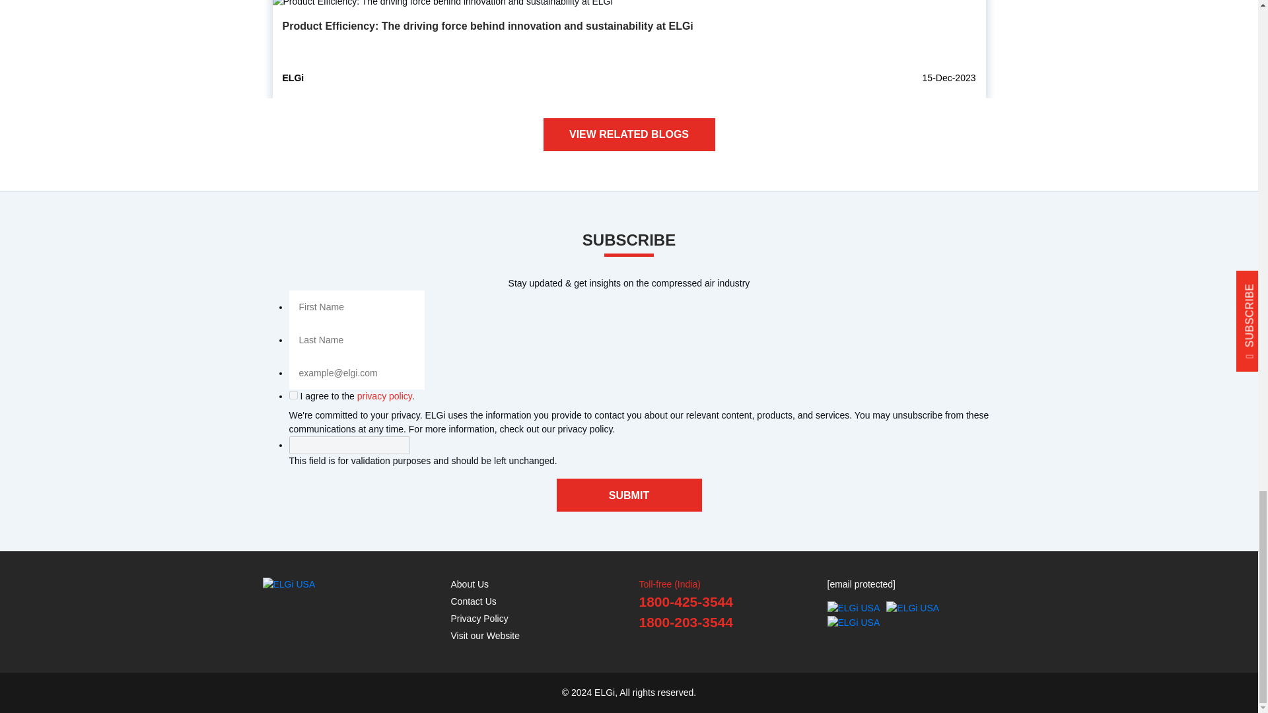 The width and height of the screenshot is (1268, 713). Describe the element at coordinates (469, 584) in the screenshot. I see `About Us` at that location.